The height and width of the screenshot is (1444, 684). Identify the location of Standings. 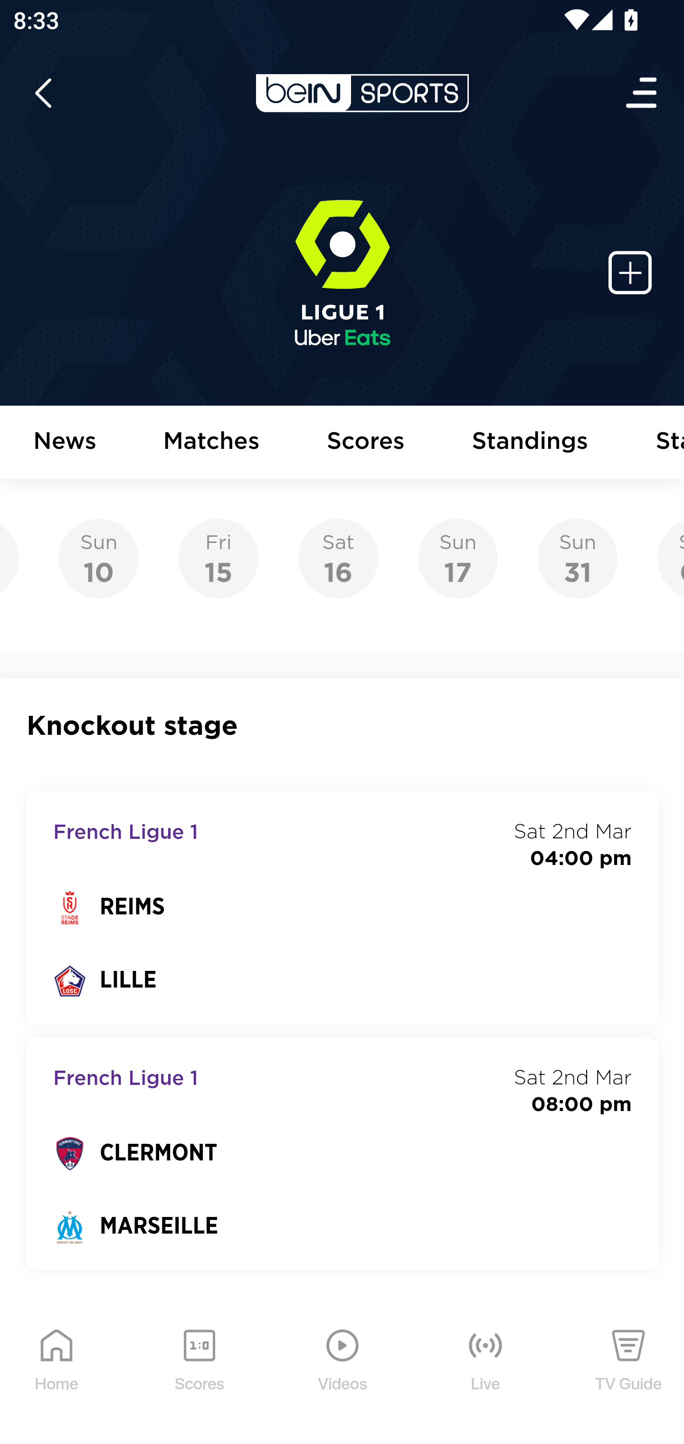
(530, 443).